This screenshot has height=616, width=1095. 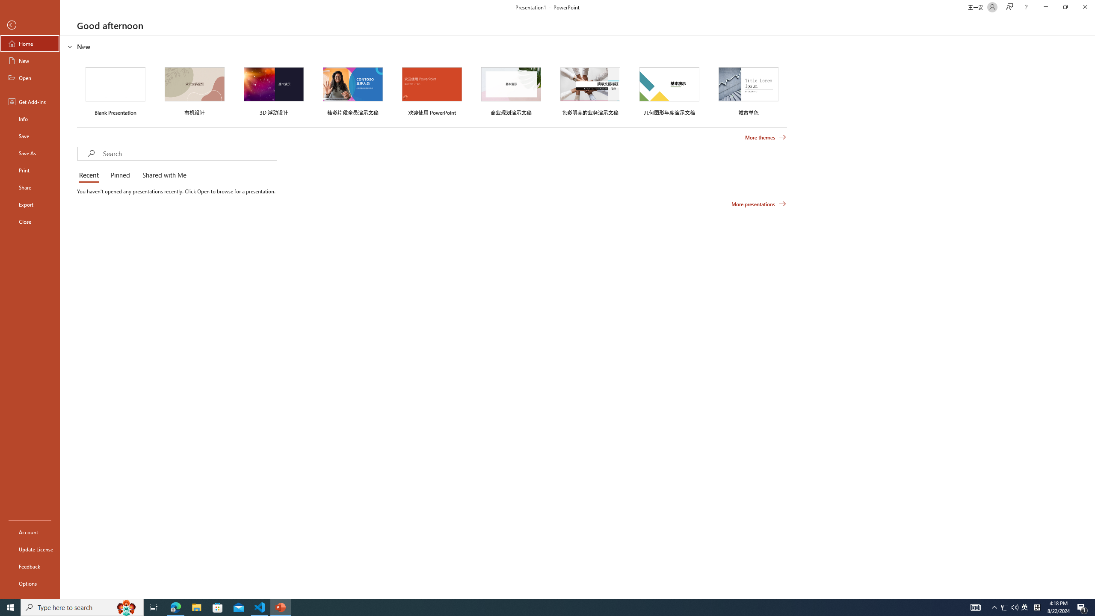 I want to click on Class: NetUIScrollBar, so click(x=1091, y=317).